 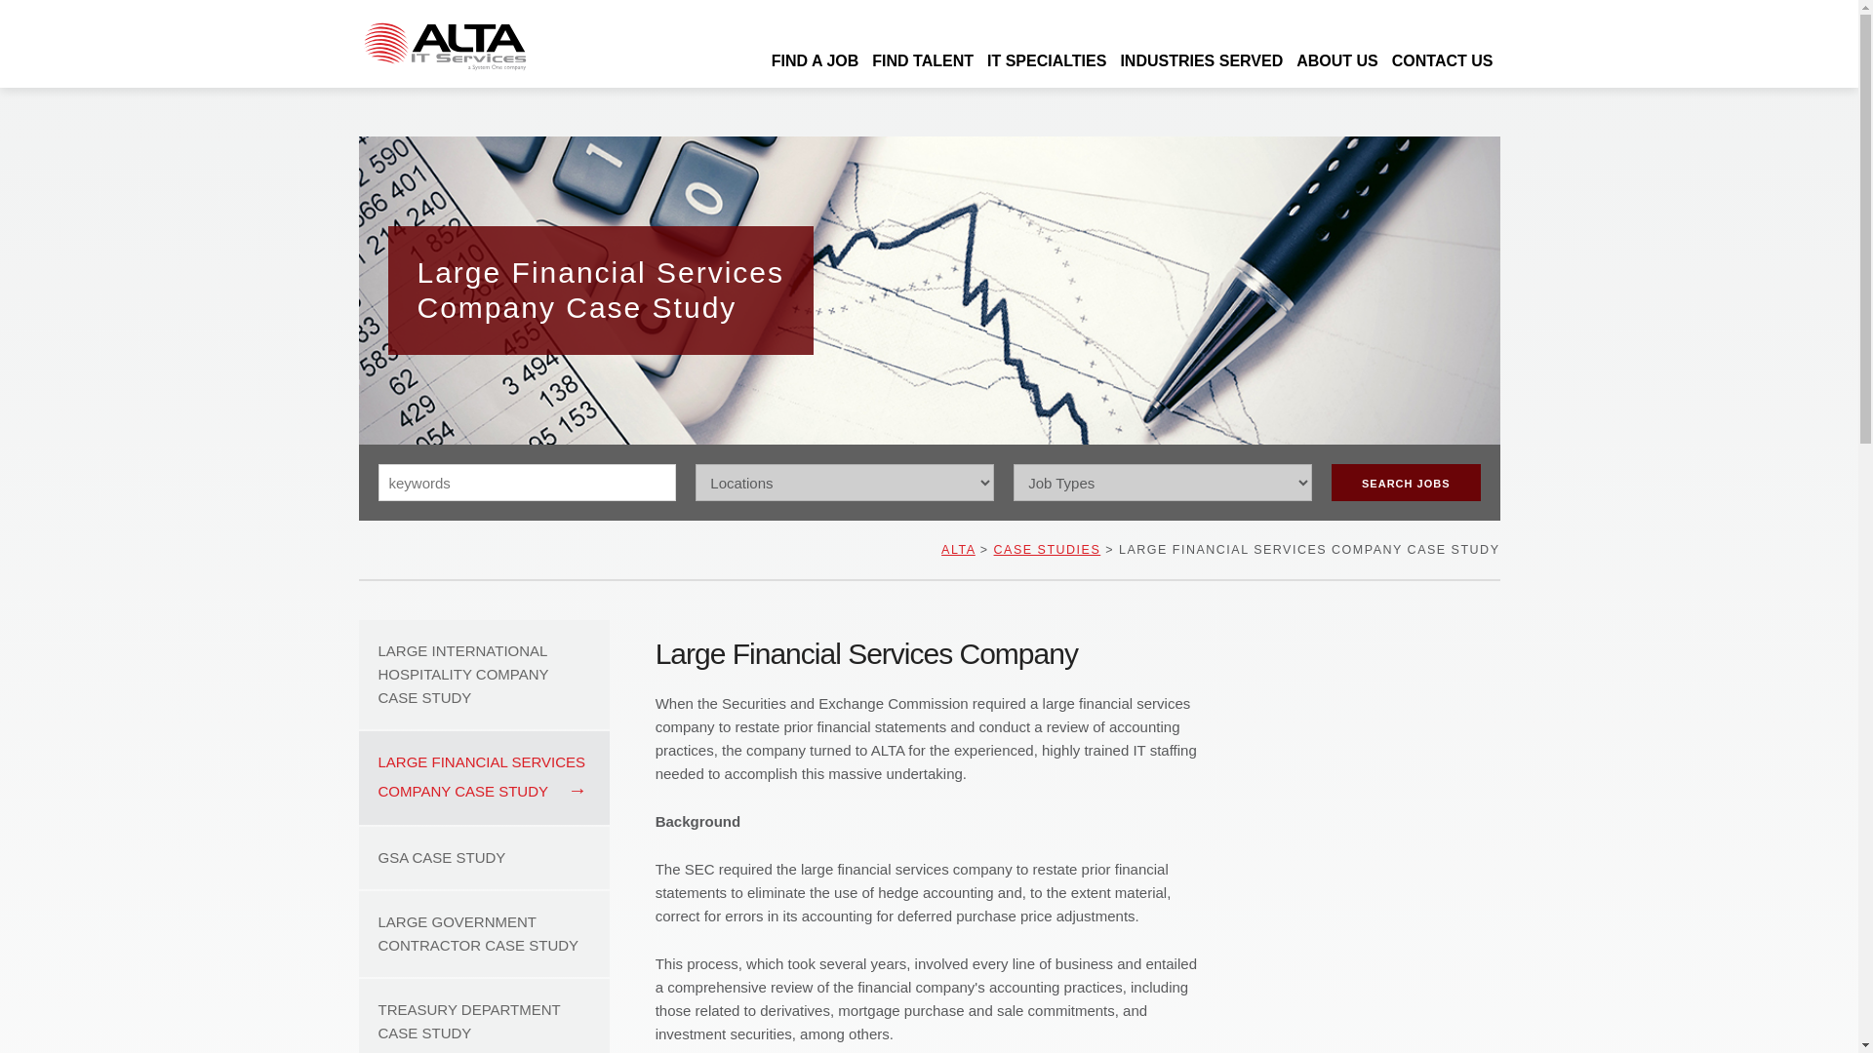 What do you see at coordinates (484, 857) in the screenshot?
I see `GSA CASE STUDY` at bounding box center [484, 857].